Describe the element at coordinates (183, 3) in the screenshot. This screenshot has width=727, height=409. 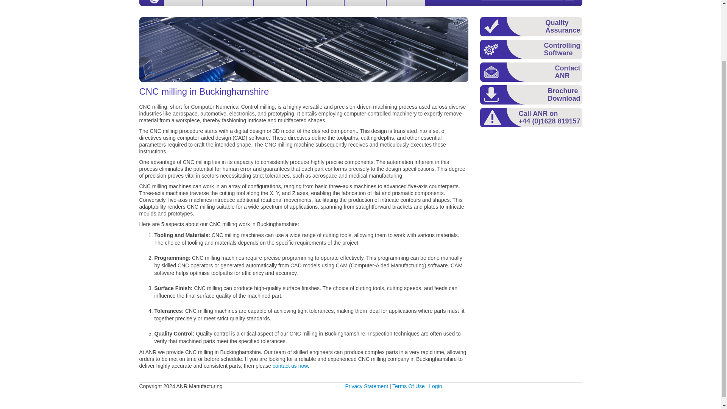
I see `Clear search text` at that location.